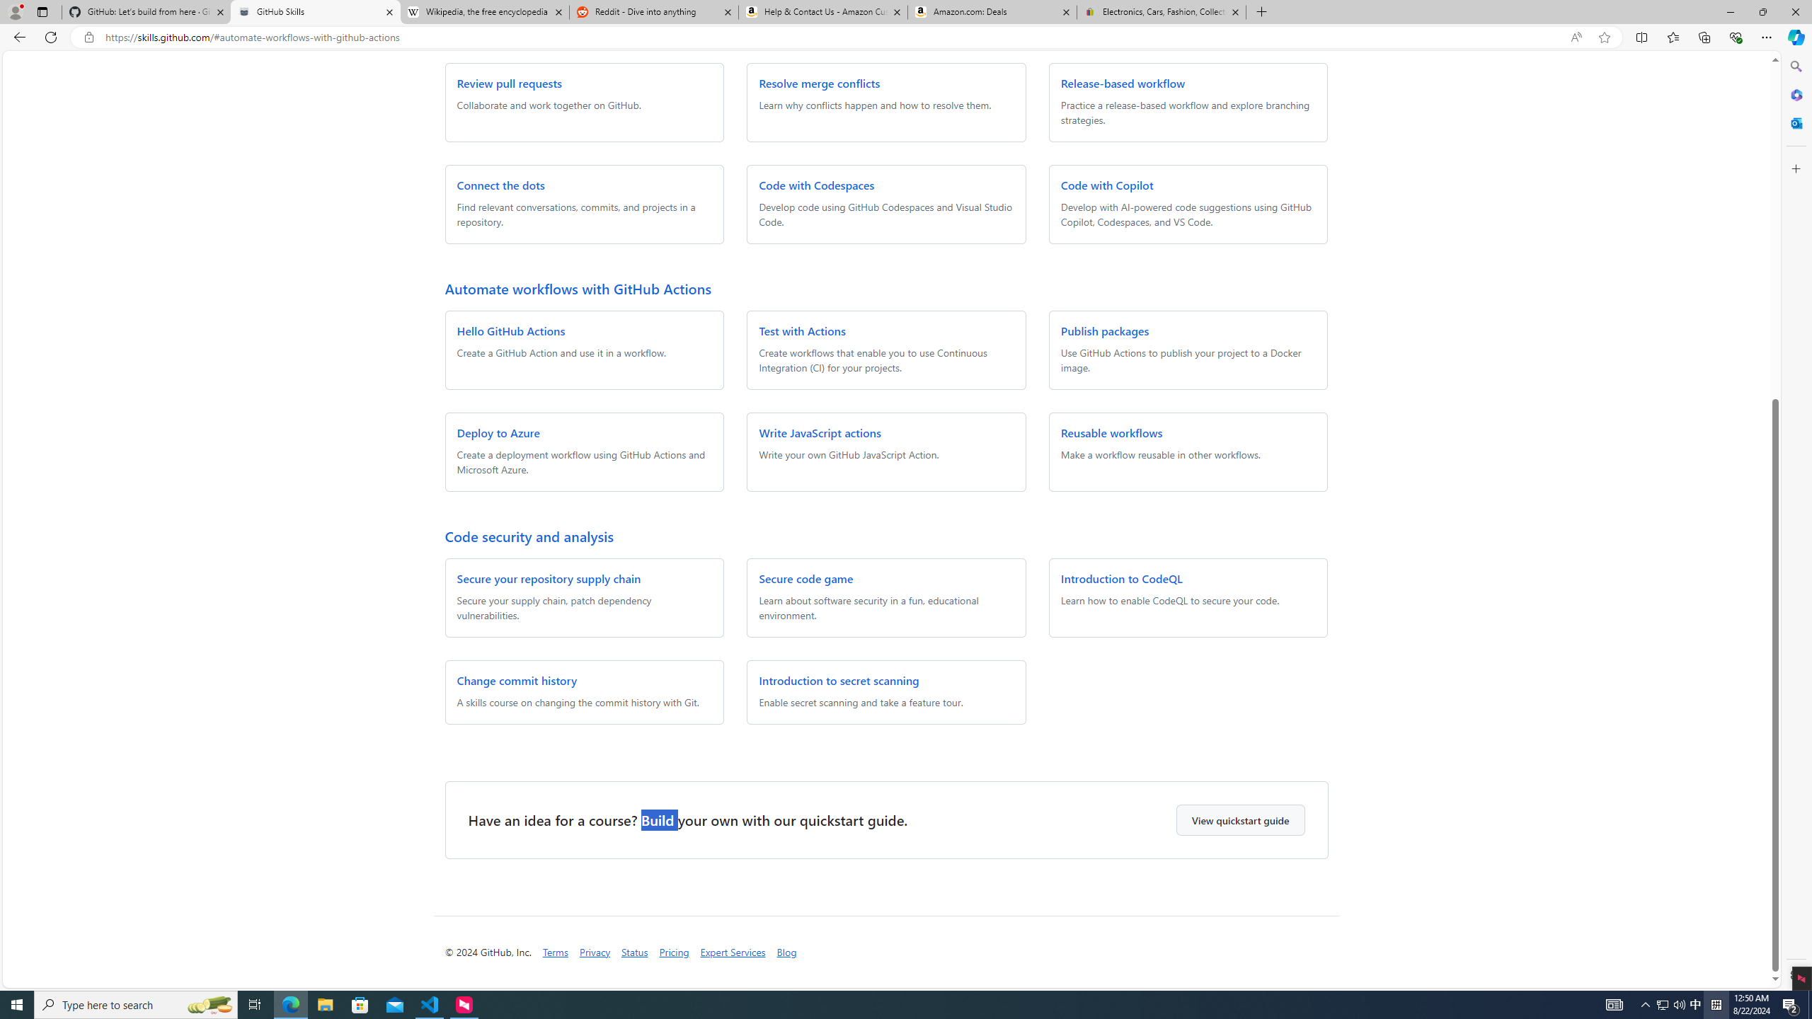 The width and height of the screenshot is (1812, 1019). I want to click on Write JavaScript actions, so click(820, 432).